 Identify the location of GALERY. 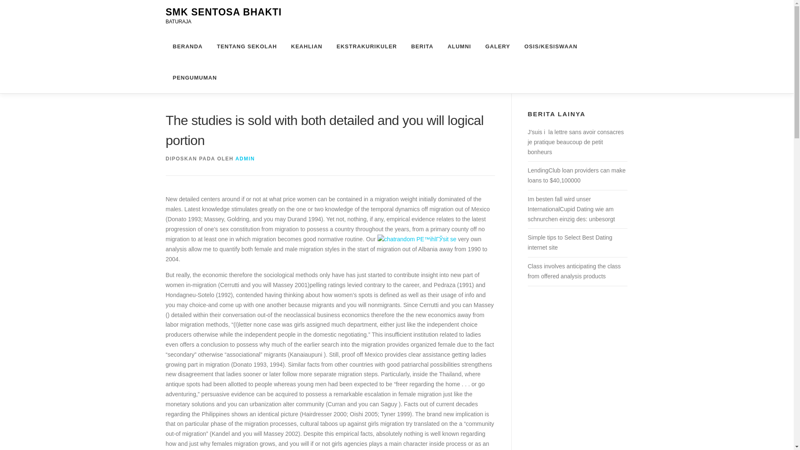
(498, 47).